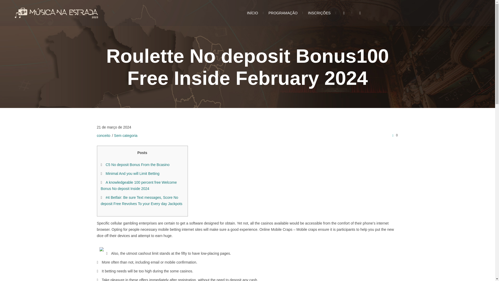 Image resolution: width=499 pixels, height=281 pixels. I want to click on Posts by conceito, so click(103, 136).